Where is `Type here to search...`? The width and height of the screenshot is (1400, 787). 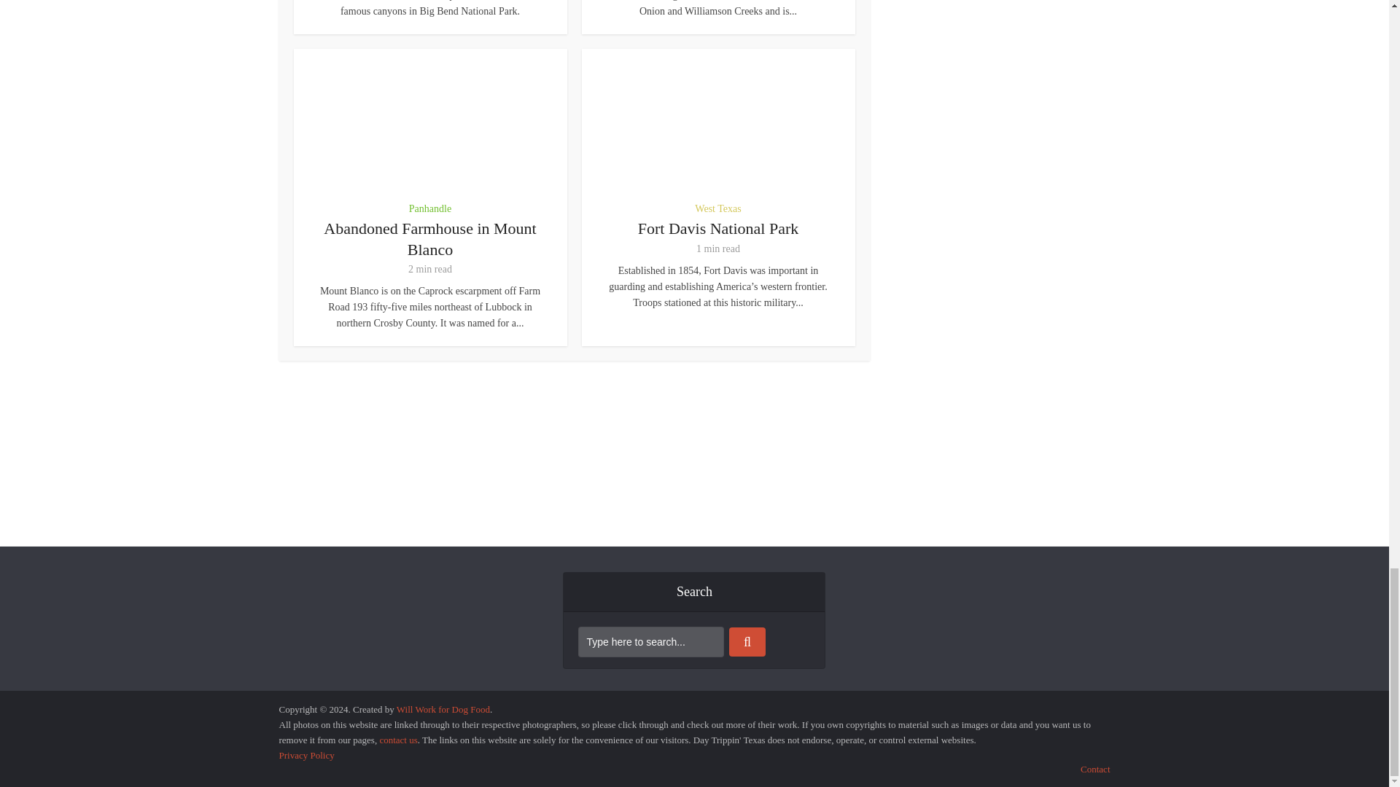
Type here to search... is located at coordinates (650, 641).